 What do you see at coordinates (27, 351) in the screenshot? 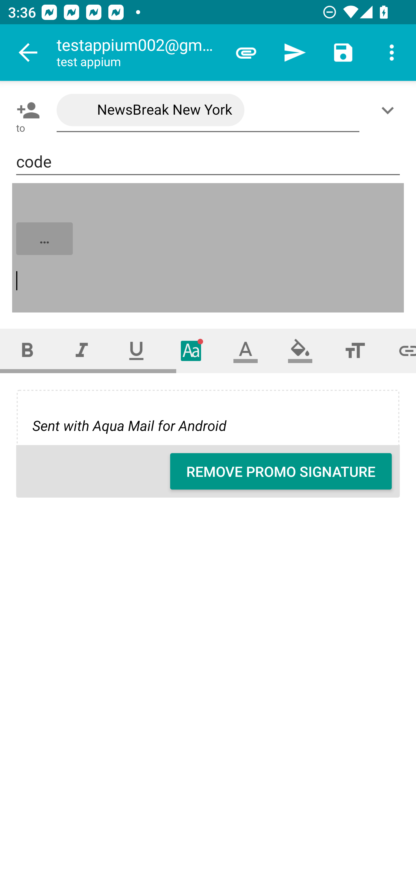
I see `Bold` at bounding box center [27, 351].